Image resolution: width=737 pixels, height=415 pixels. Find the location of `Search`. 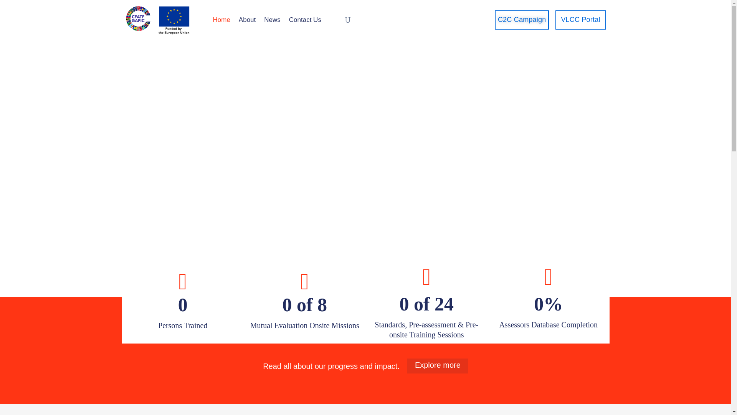

Search is located at coordinates (536, 207).